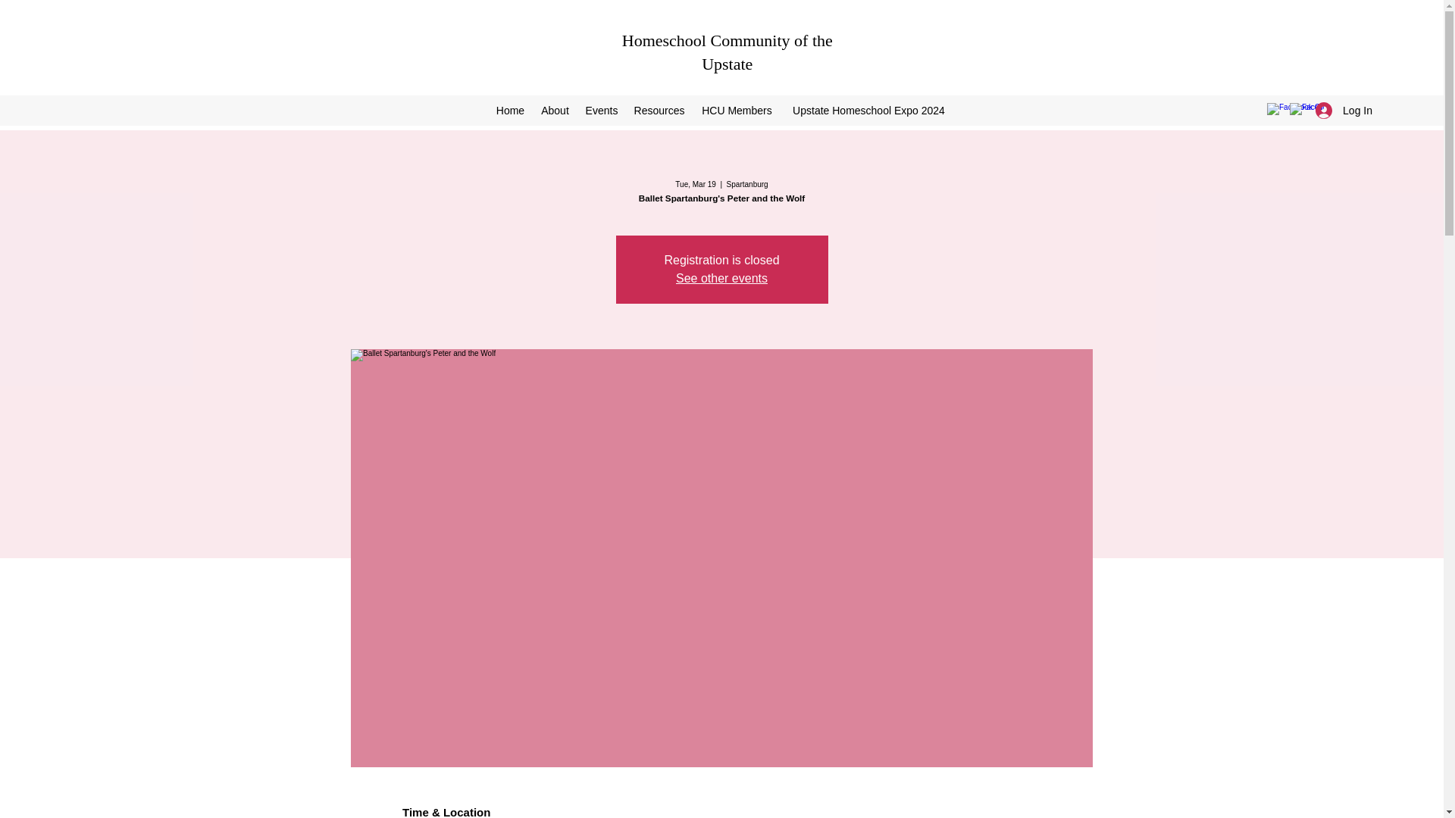  What do you see at coordinates (727, 52) in the screenshot?
I see `Homeschool Community of the Upstate` at bounding box center [727, 52].